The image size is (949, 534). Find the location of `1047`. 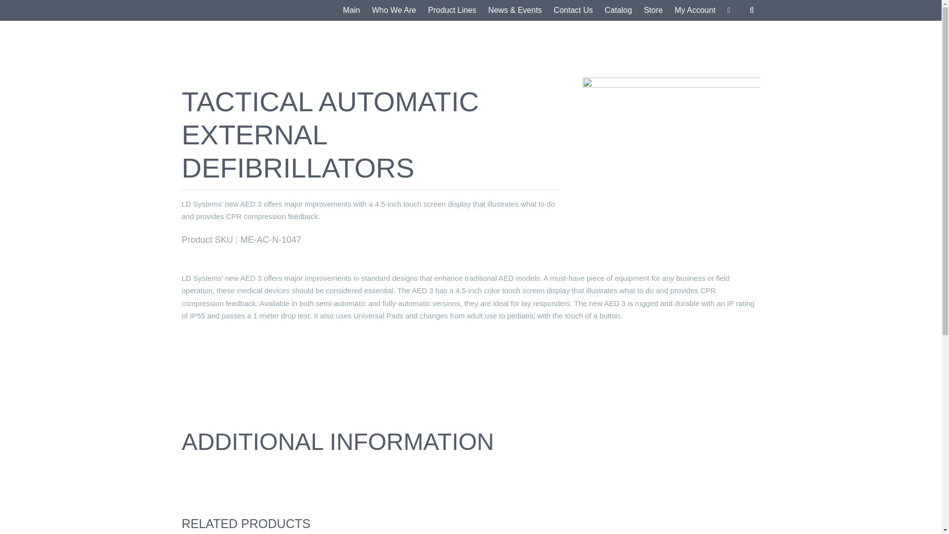

1047 is located at coordinates (671, 161).